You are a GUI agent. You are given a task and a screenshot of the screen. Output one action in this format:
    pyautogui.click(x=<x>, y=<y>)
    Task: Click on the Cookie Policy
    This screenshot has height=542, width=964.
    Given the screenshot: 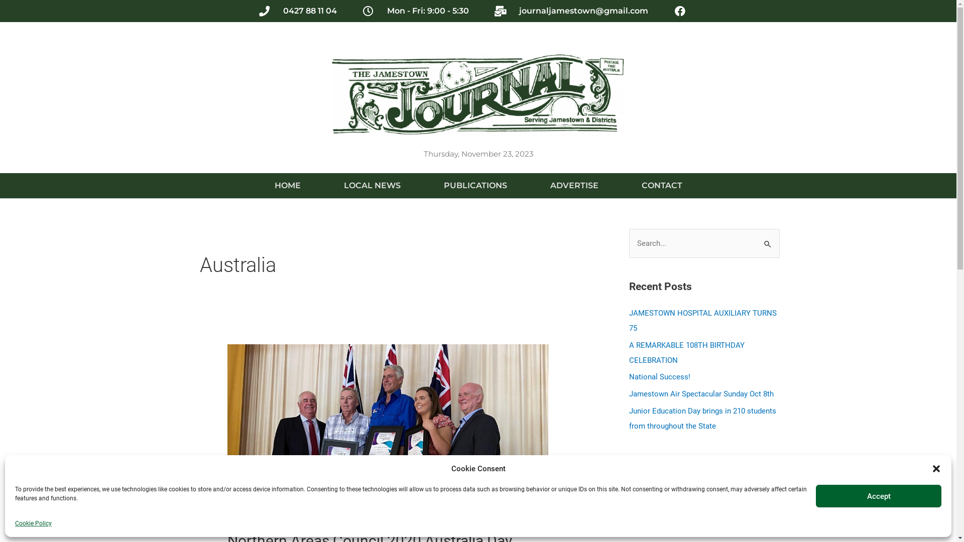 What is the action you would take?
    pyautogui.click(x=33, y=523)
    